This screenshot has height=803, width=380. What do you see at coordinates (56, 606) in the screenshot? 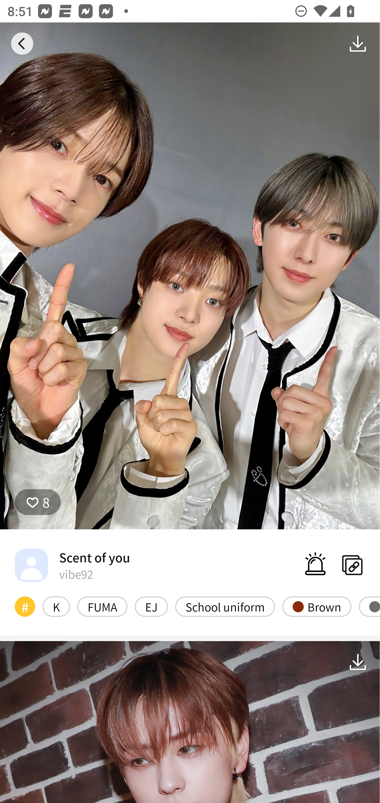
I see `K` at bounding box center [56, 606].